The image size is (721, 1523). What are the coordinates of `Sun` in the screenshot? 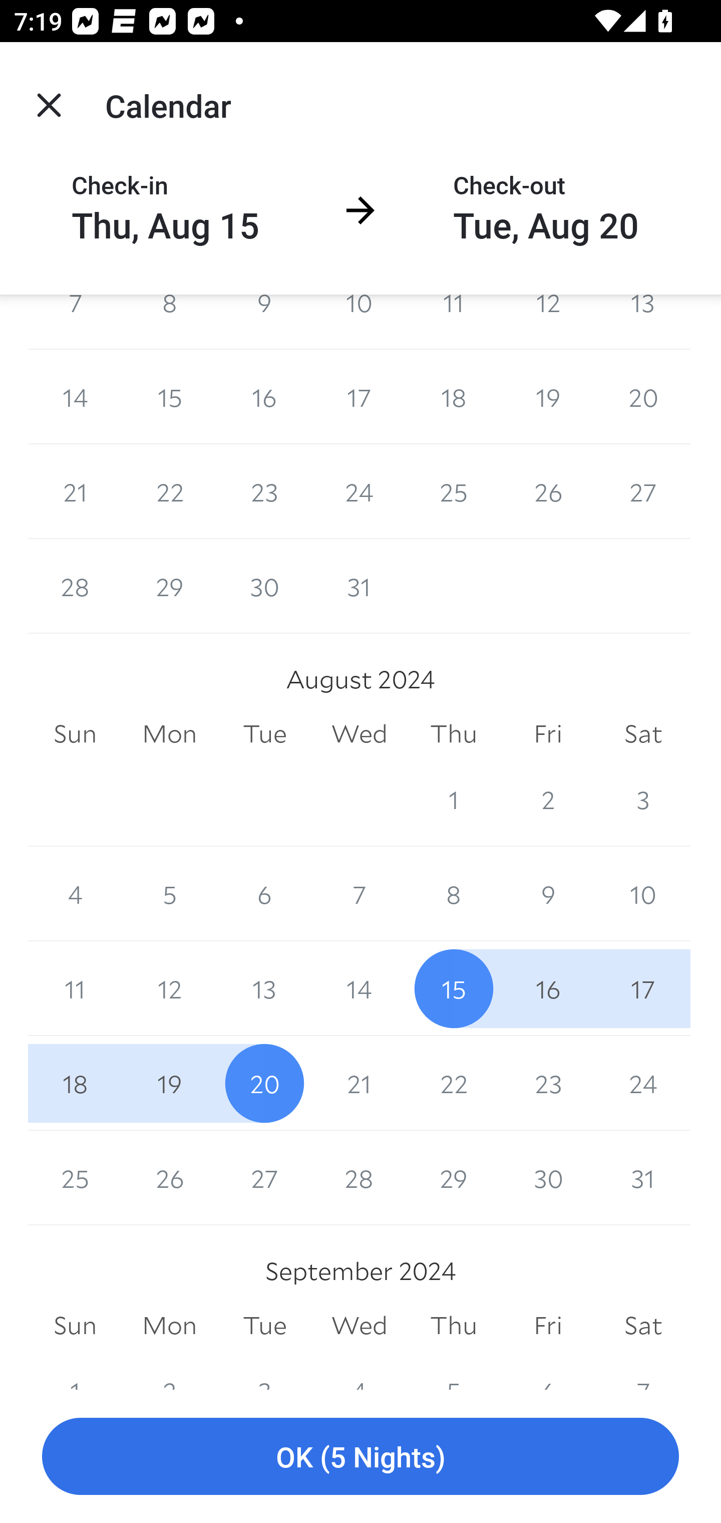 It's located at (75, 733).